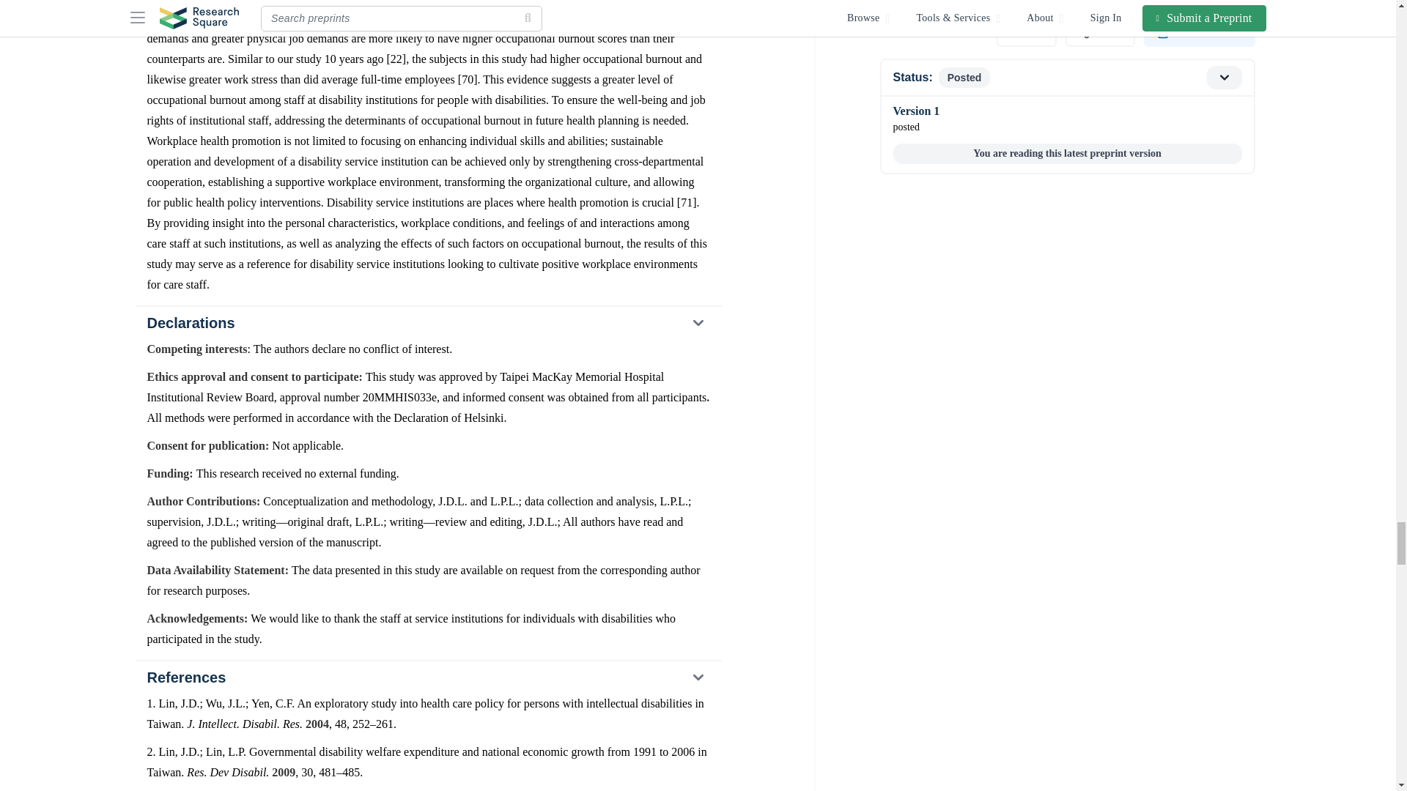  What do you see at coordinates (427, 323) in the screenshot?
I see `Declarations` at bounding box center [427, 323].